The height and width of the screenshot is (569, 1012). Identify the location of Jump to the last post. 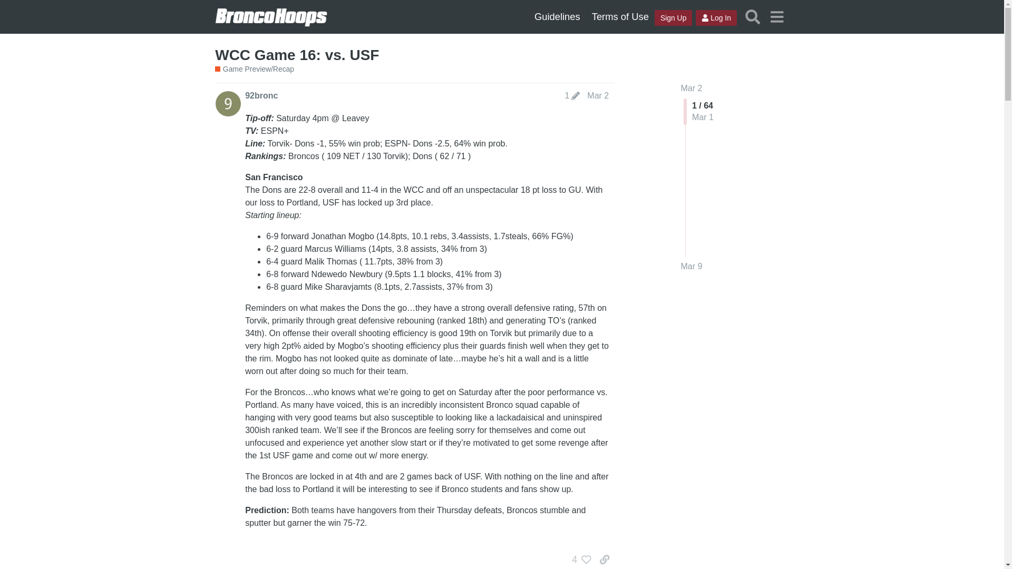
(692, 266).